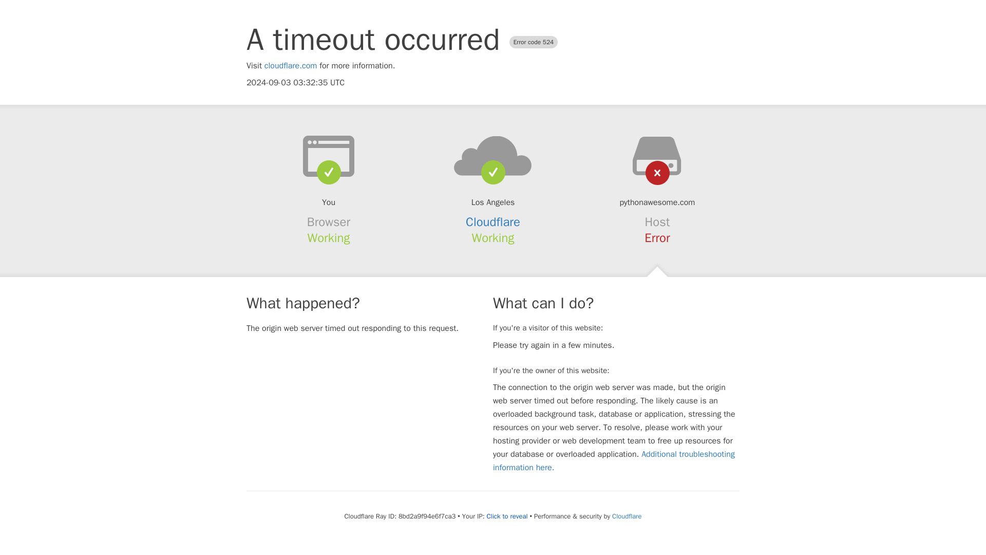 Image resolution: width=986 pixels, height=555 pixels. Describe the element at coordinates (627, 516) in the screenshot. I see `Cloudflare` at that location.